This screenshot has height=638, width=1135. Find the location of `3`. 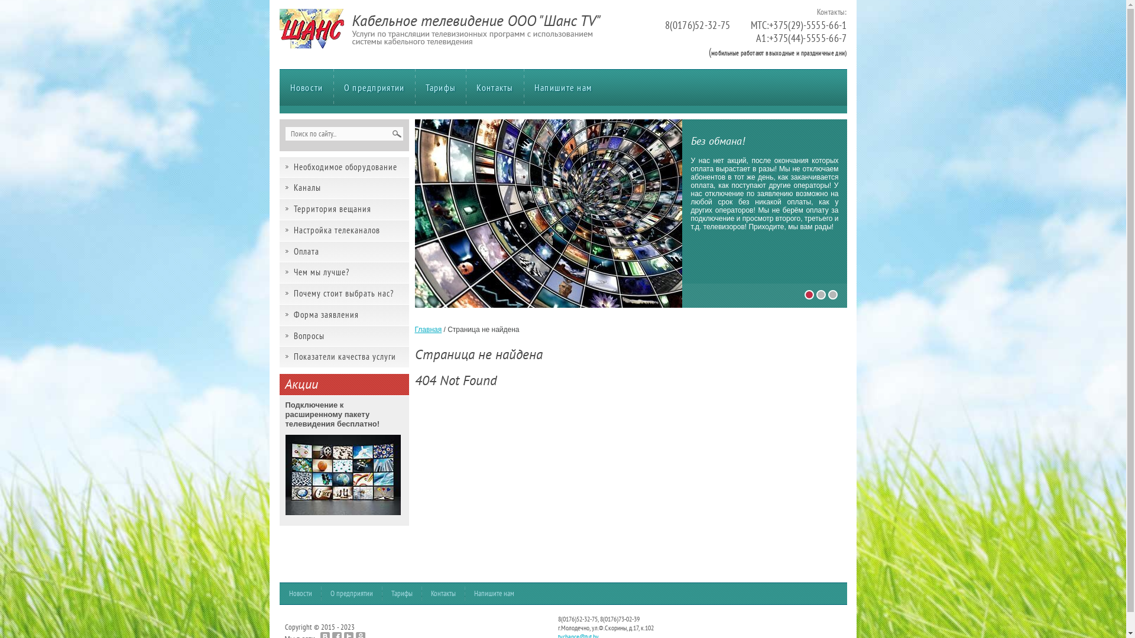

3 is located at coordinates (833, 295).